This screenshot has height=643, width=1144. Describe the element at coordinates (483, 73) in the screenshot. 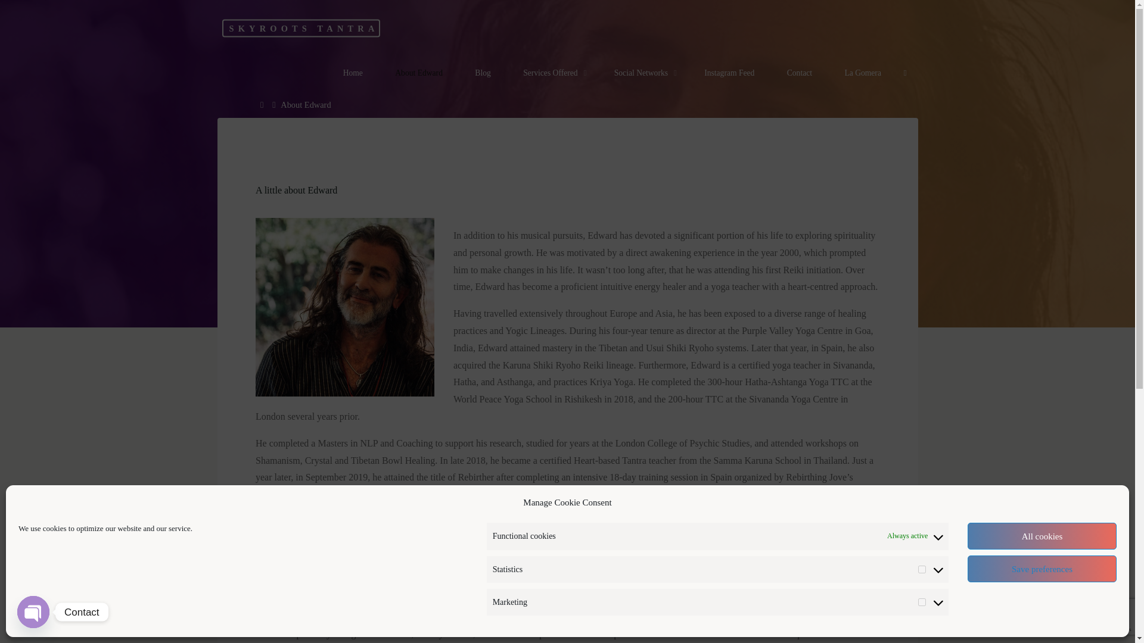

I see `Blog` at that location.